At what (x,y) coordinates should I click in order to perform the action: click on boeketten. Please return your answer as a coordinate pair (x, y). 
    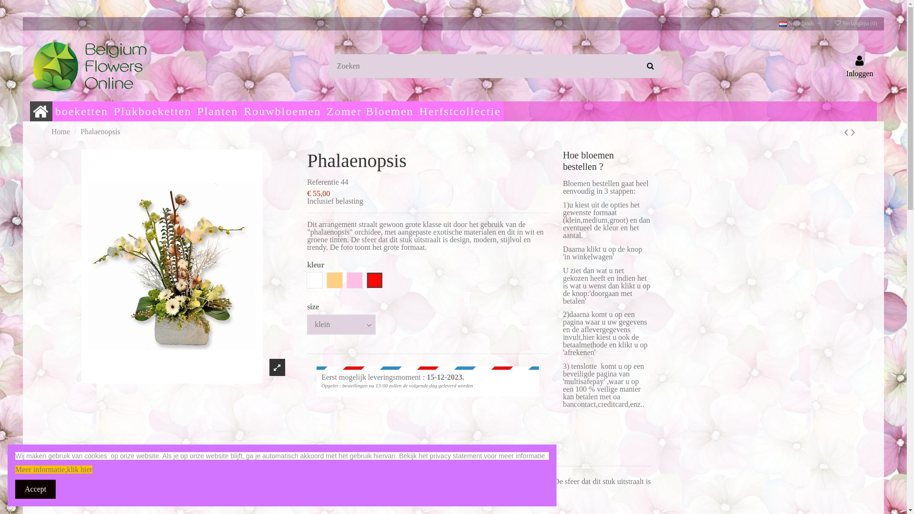
    Looking at the image, I should click on (82, 111).